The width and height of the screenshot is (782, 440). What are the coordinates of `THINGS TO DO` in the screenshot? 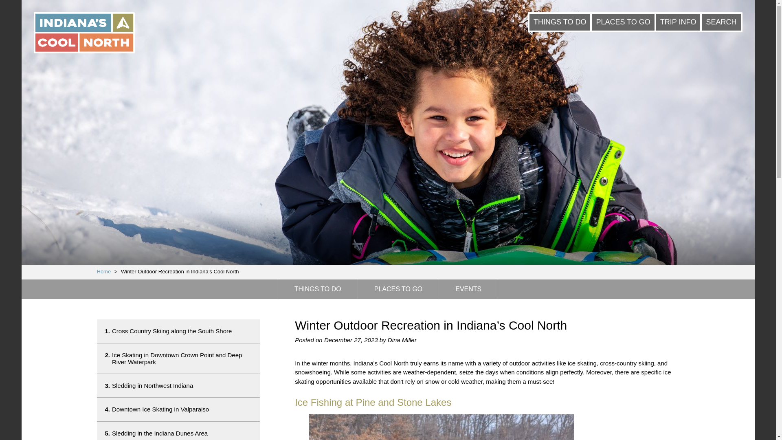 It's located at (560, 22).